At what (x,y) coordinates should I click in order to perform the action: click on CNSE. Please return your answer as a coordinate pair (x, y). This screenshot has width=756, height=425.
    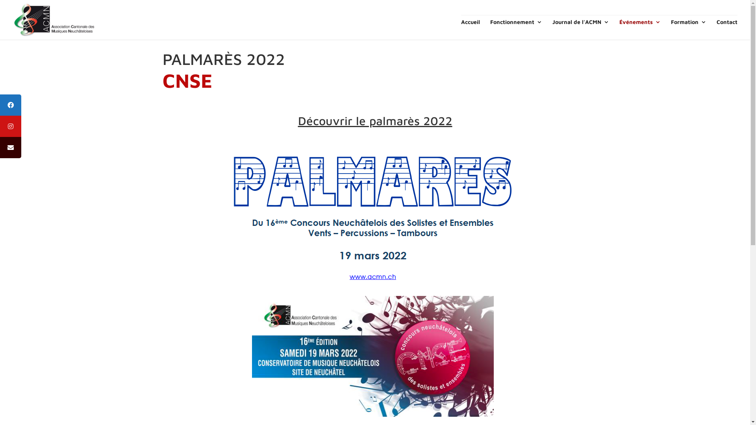
    Looking at the image, I should click on (319, 313).